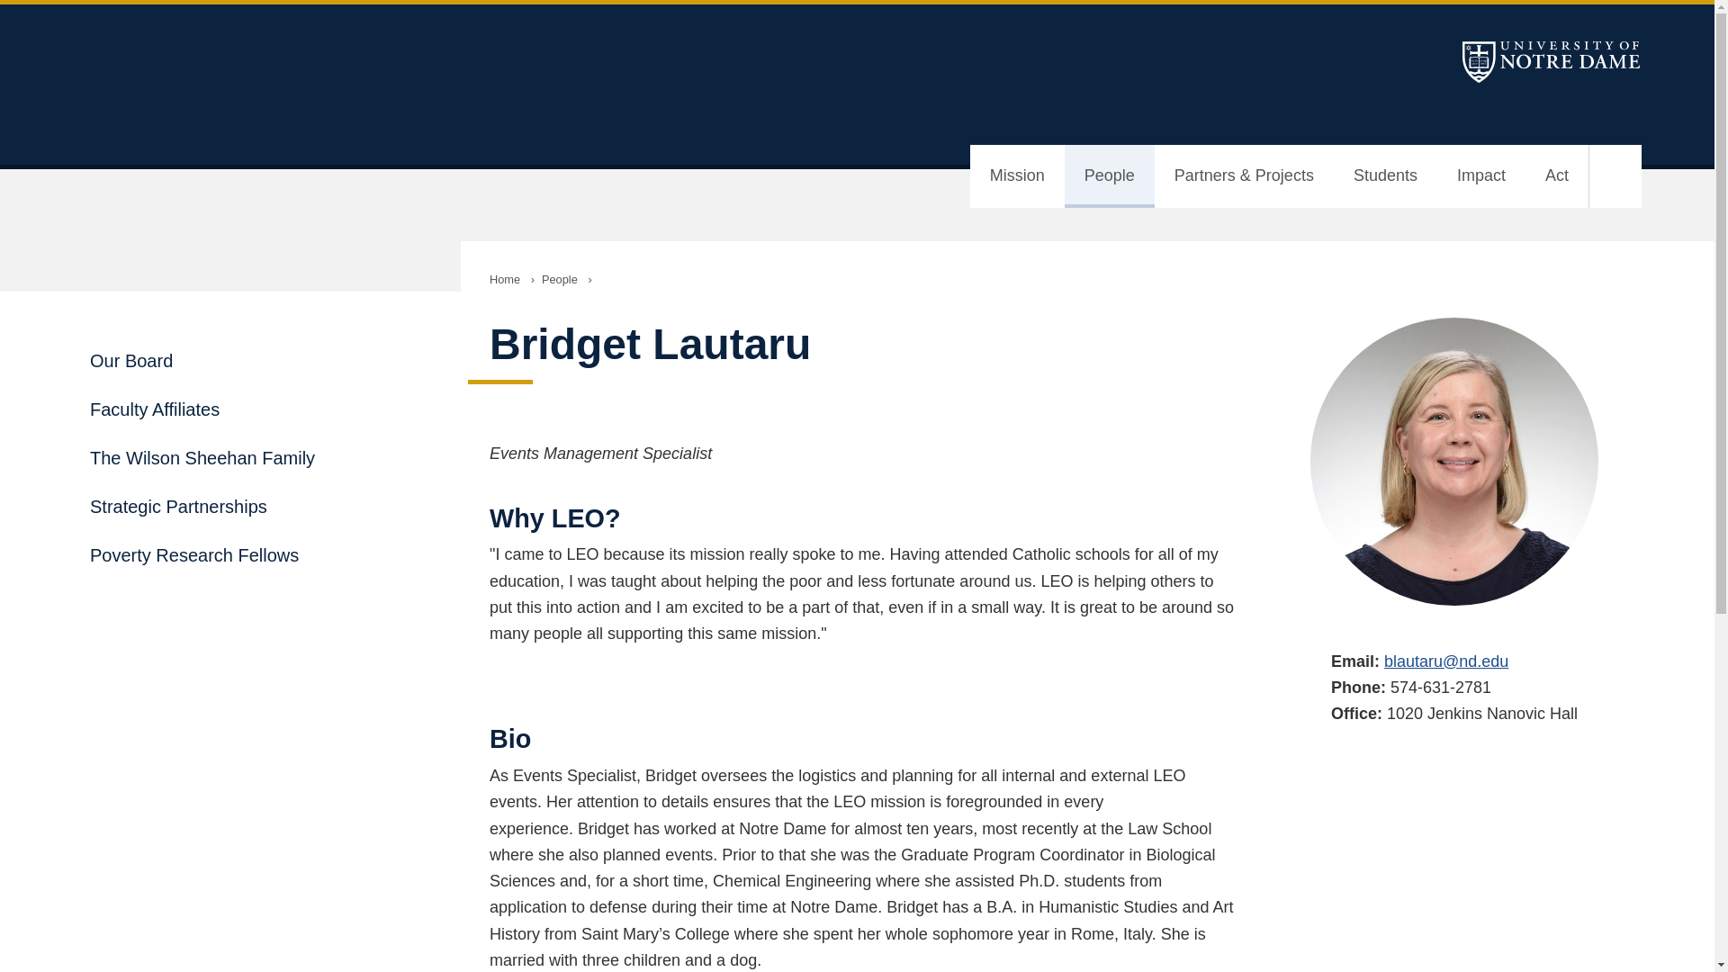 Image resolution: width=1728 pixels, height=972 pixels. What do you see at coordinates (230, 84) in the screenshot?
I see `Wilson Sheehan Lab for Economic Opportunities` at bounding box center [230, 84].